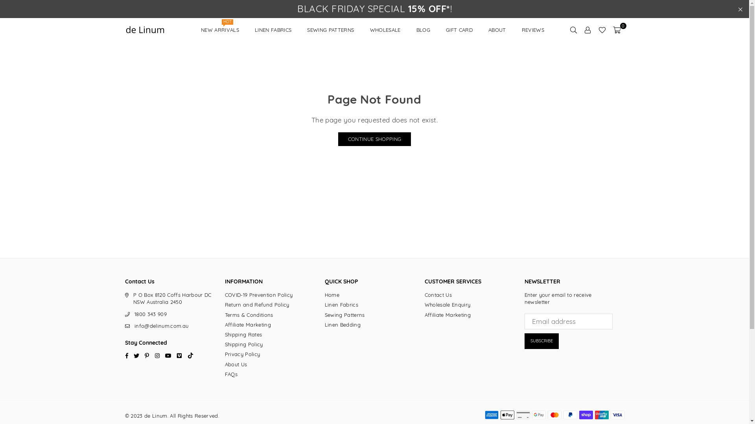 This screenshot has width=755, height=424. I want to click on Linen Fabrics, so click(341, 305).